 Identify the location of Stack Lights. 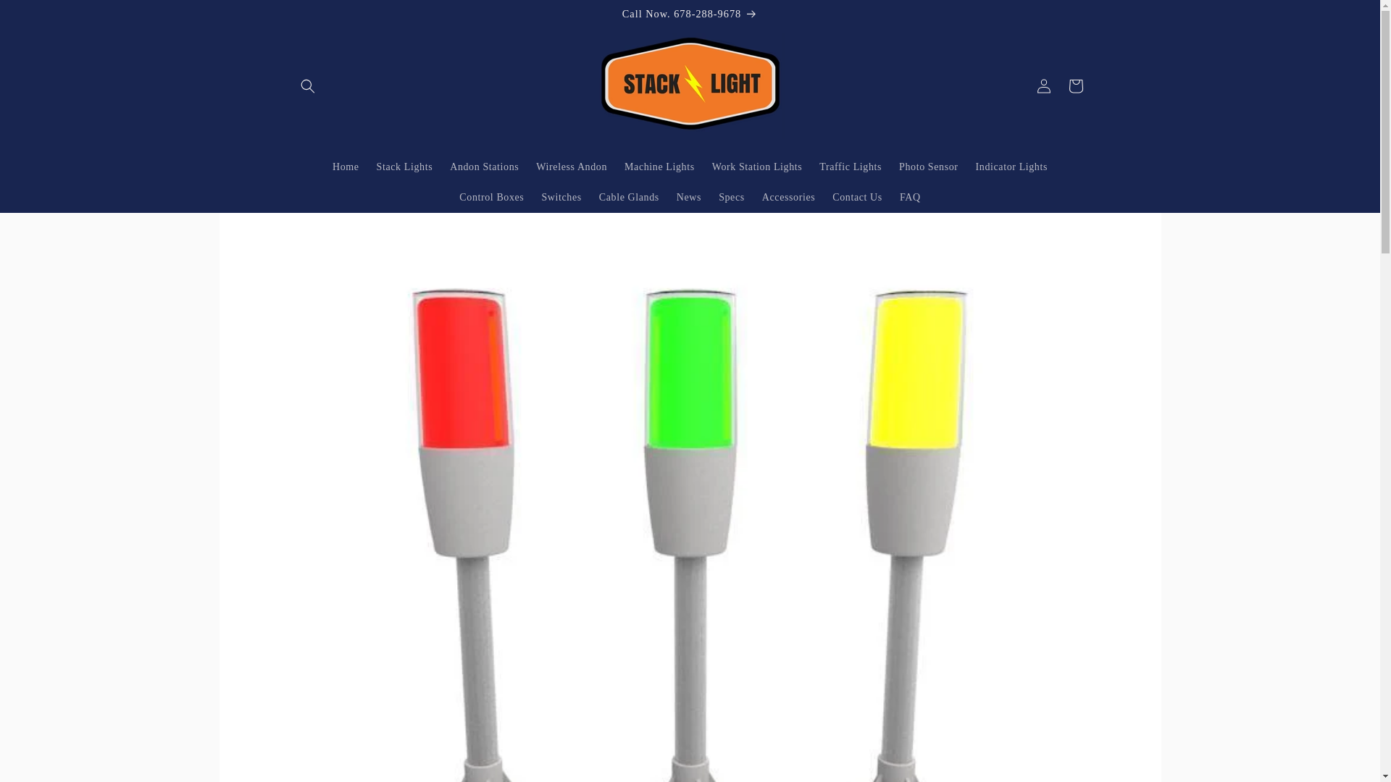
(405, 167).